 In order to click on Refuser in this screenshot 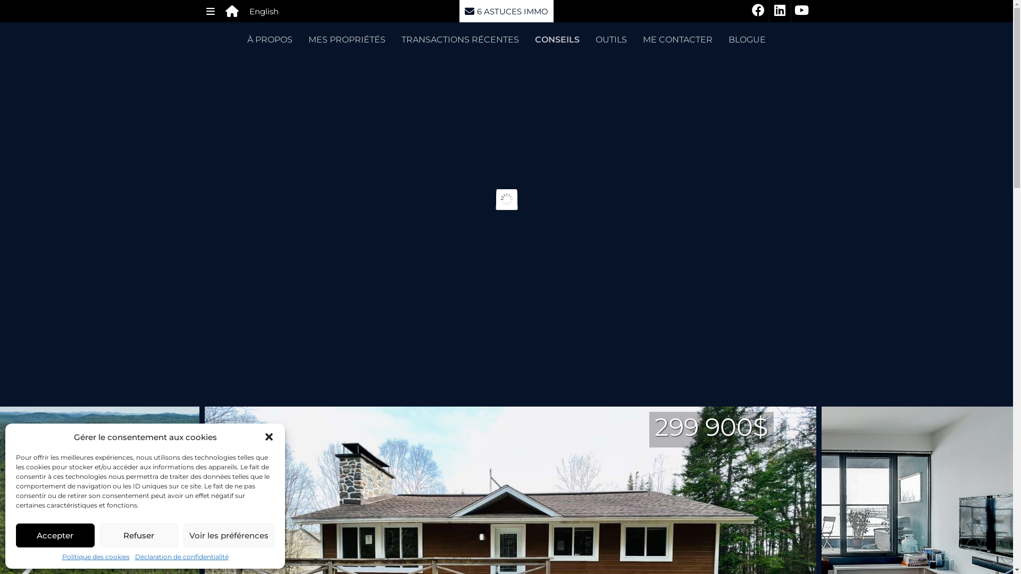, I will do `click(139, 536)`.